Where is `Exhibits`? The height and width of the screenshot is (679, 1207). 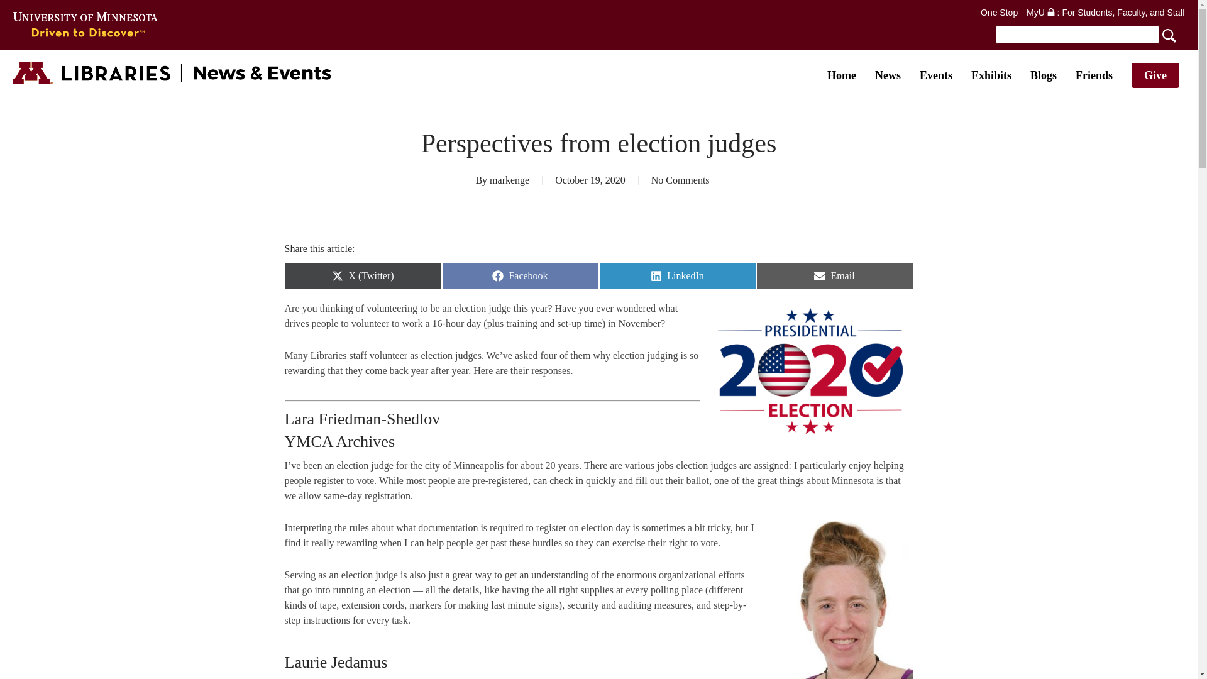
Exhibits is located at coordinates (991, 75).